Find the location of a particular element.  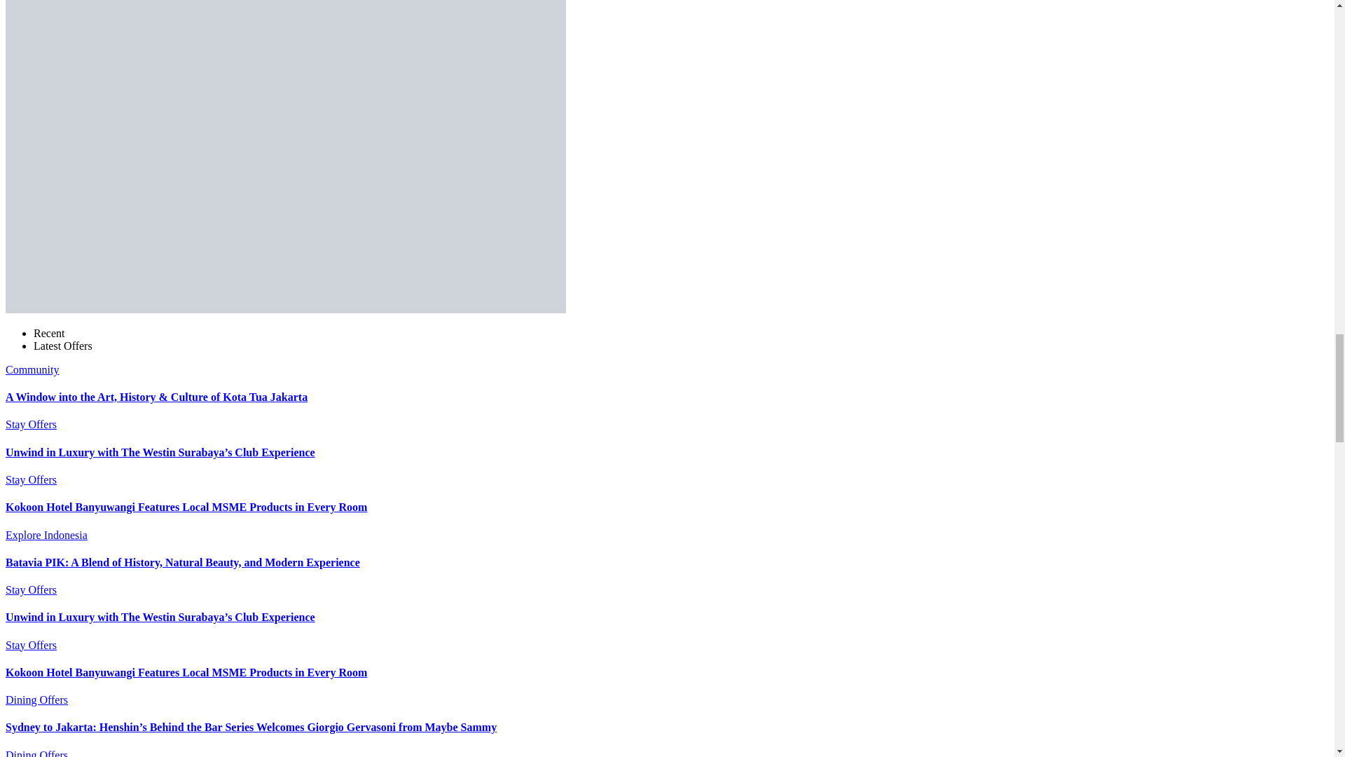

Dining Offers is located at coordinates (36, 700).